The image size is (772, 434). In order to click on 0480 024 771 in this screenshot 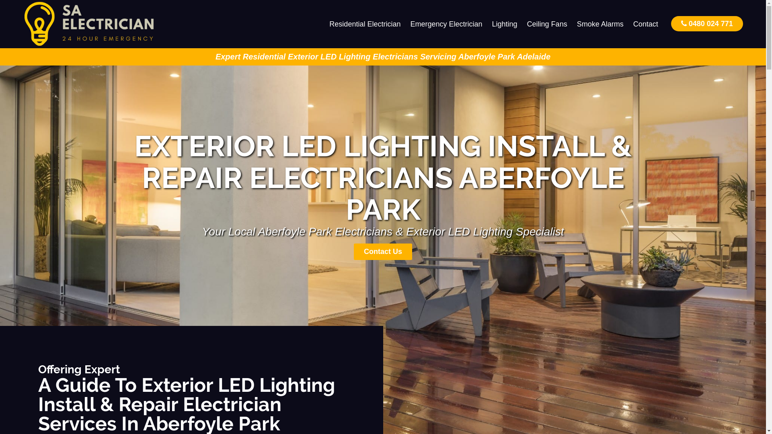, I will do `click(707, 23)`.